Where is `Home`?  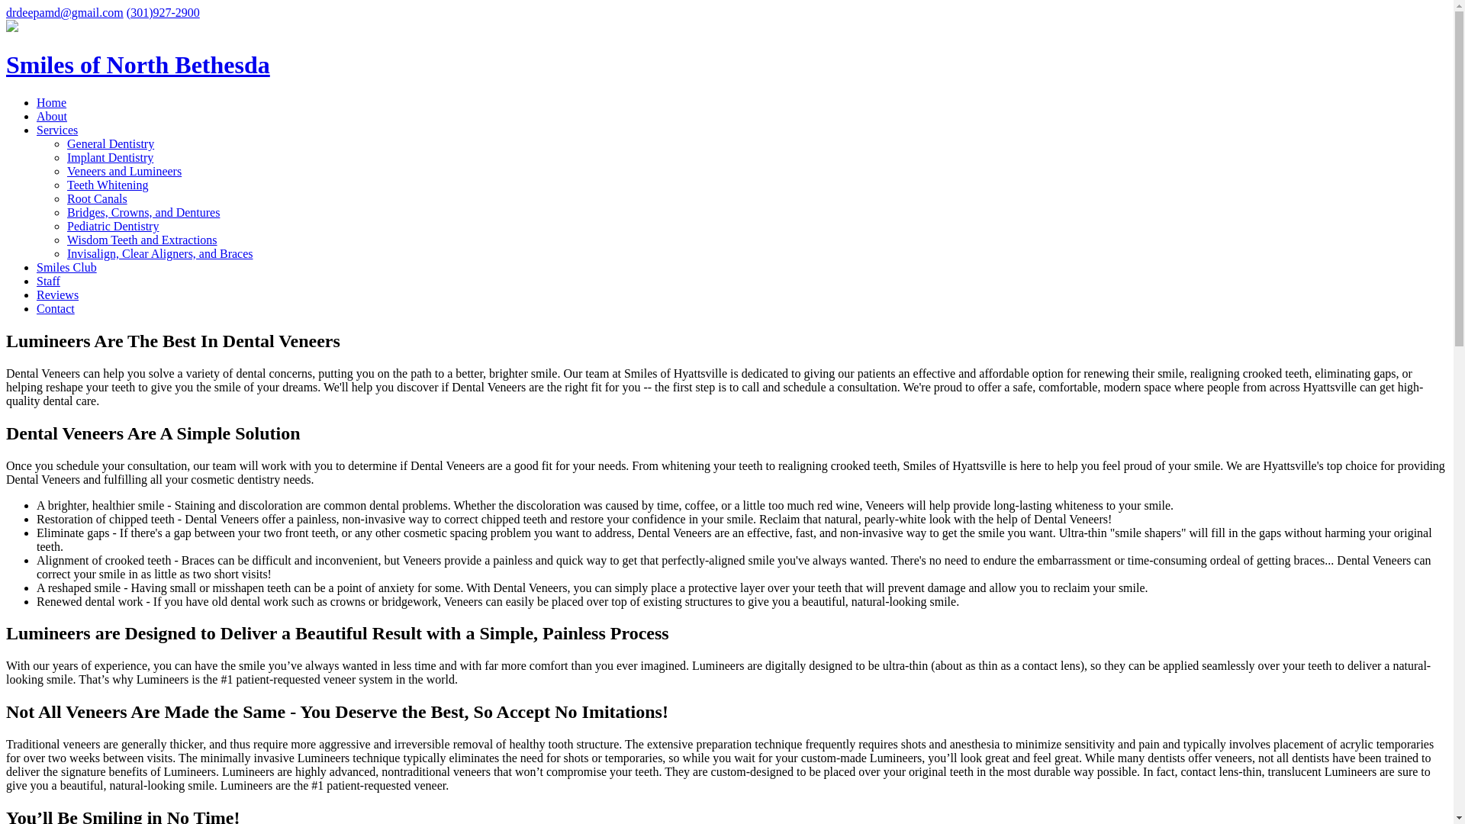 Home is located at coordinates (51, 102).